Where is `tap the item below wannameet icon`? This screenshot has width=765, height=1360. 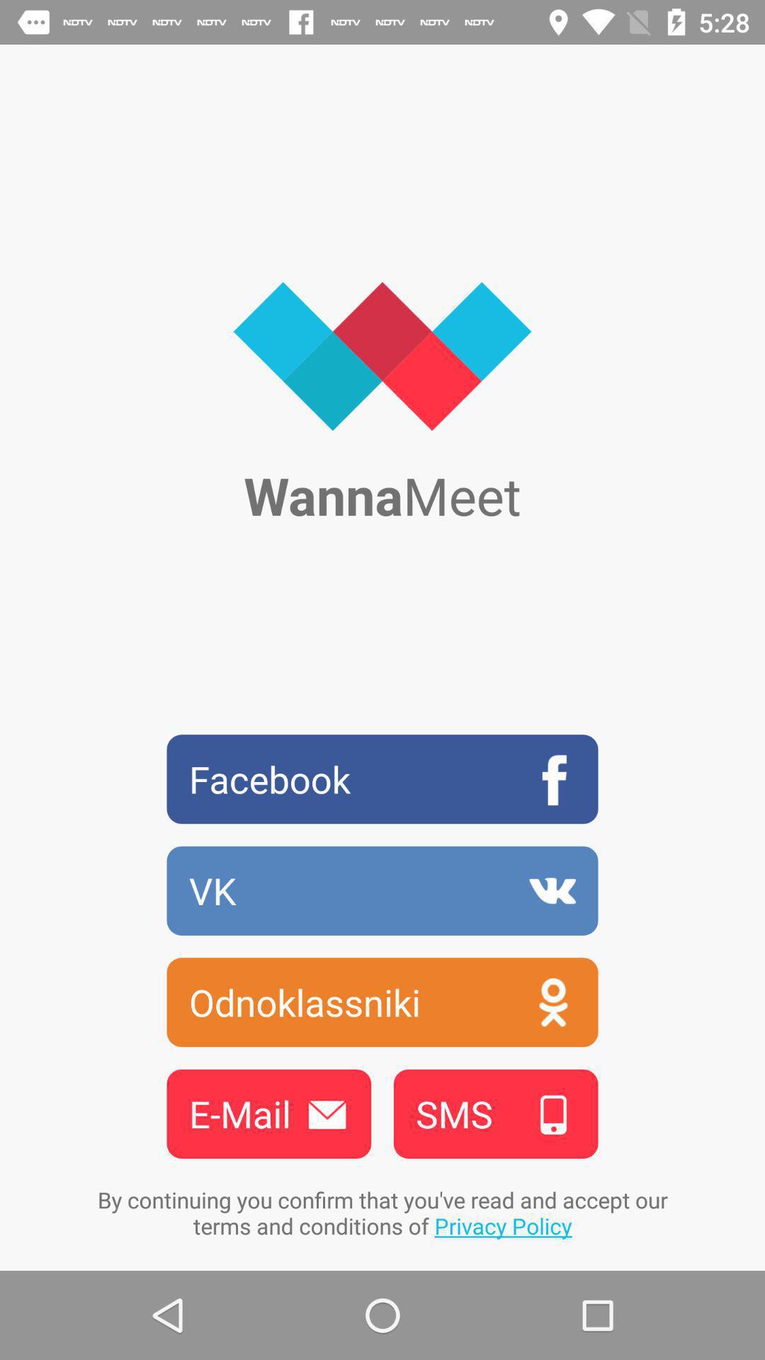 tap the item below wannameet icon is located at coordinates (382, 779).